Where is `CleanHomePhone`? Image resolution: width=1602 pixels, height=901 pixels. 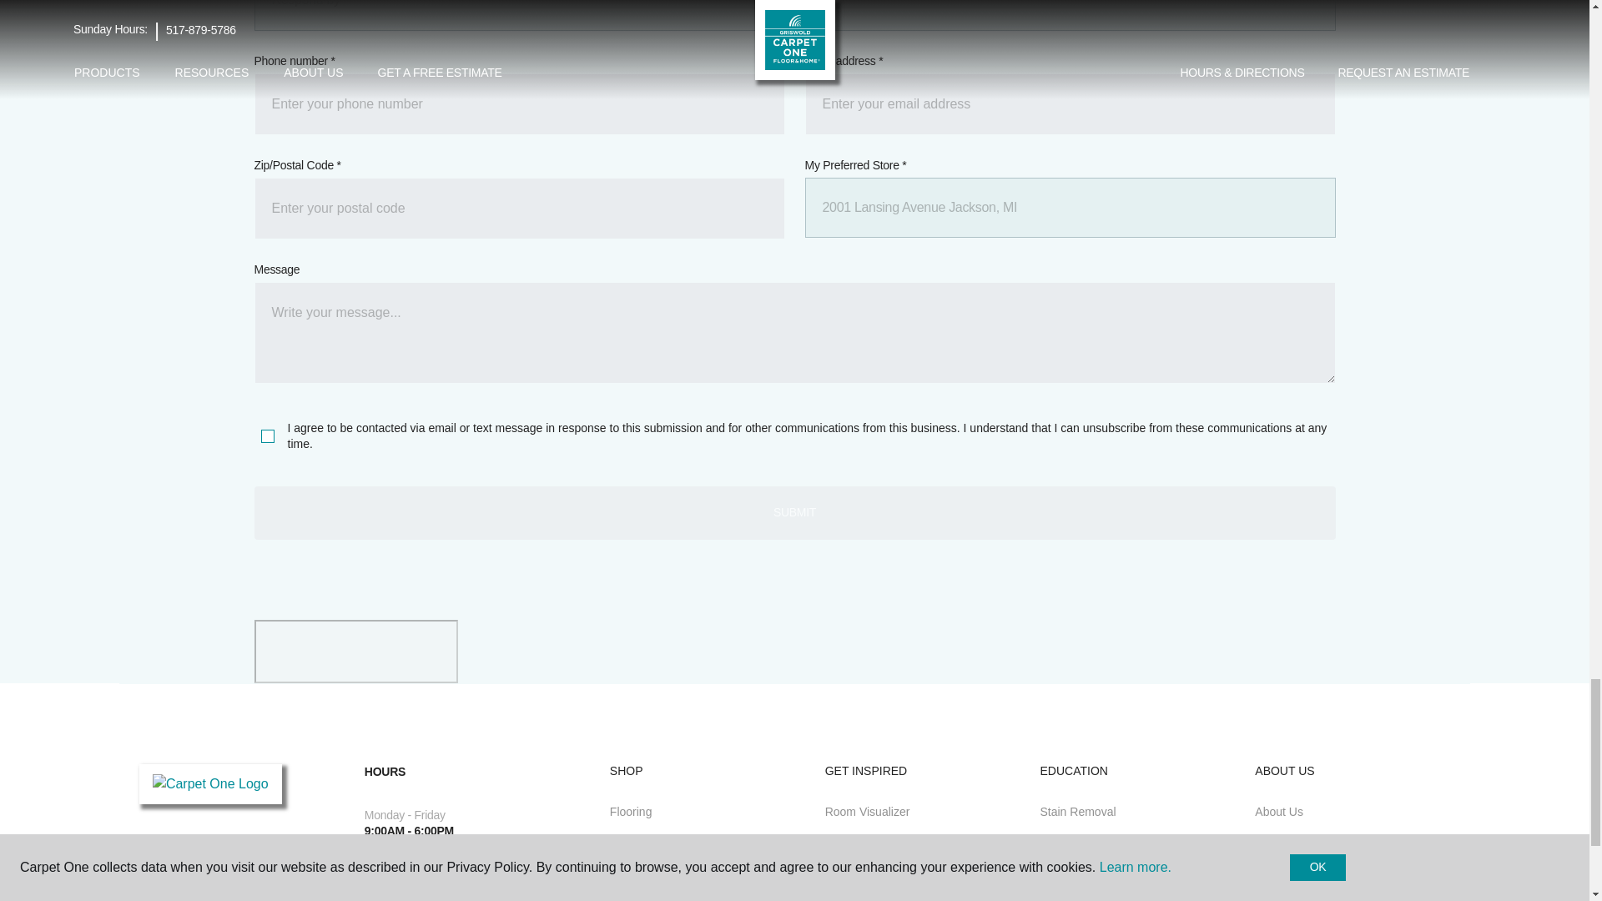 CleanHomePhone is located at coordinates (519, 103).